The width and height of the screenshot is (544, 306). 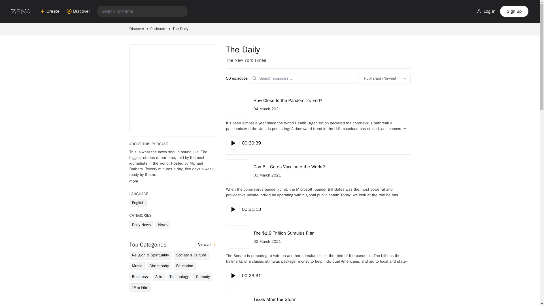 I want to click on Education, so click(x=185, y=266).